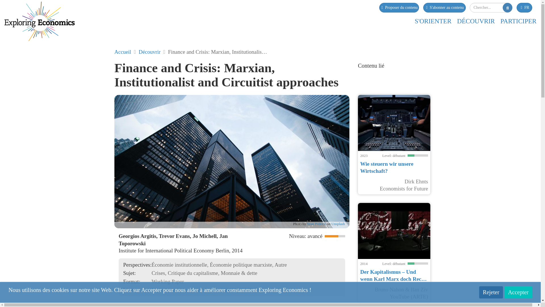  I want to click on S'abonner au contenu, so click(444, 7).